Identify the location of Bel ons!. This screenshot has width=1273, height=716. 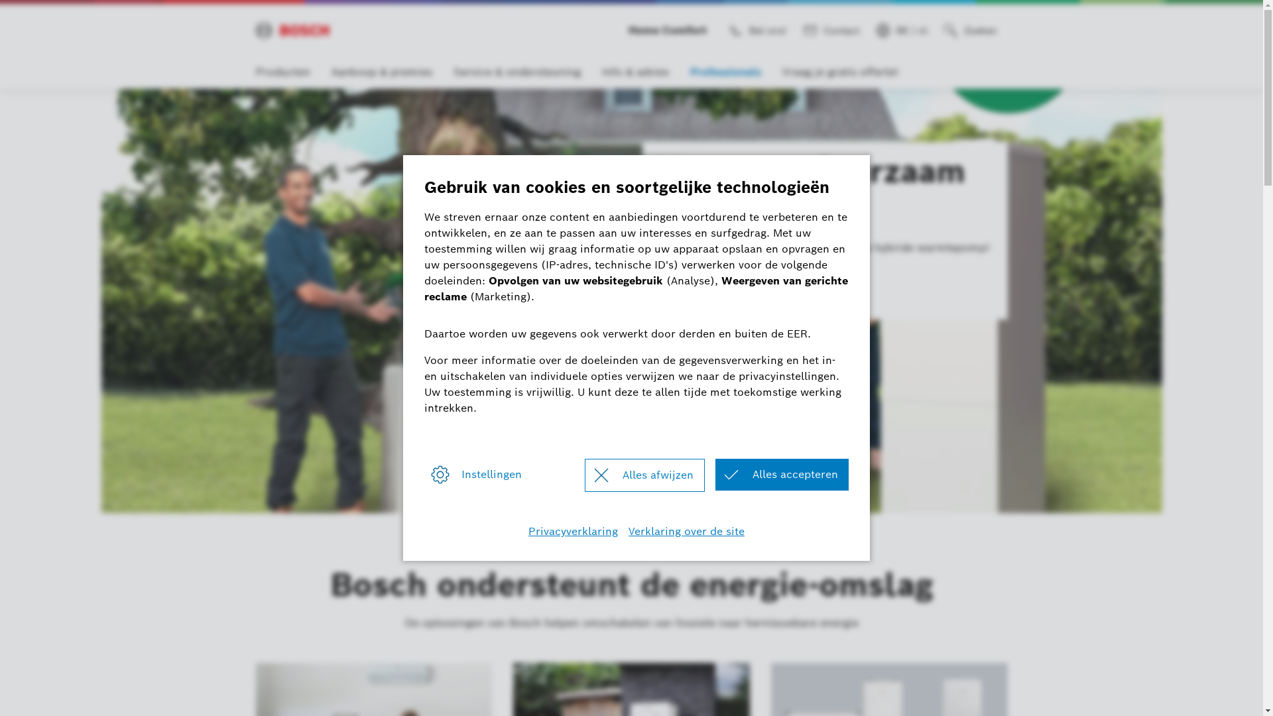
(760, 30).